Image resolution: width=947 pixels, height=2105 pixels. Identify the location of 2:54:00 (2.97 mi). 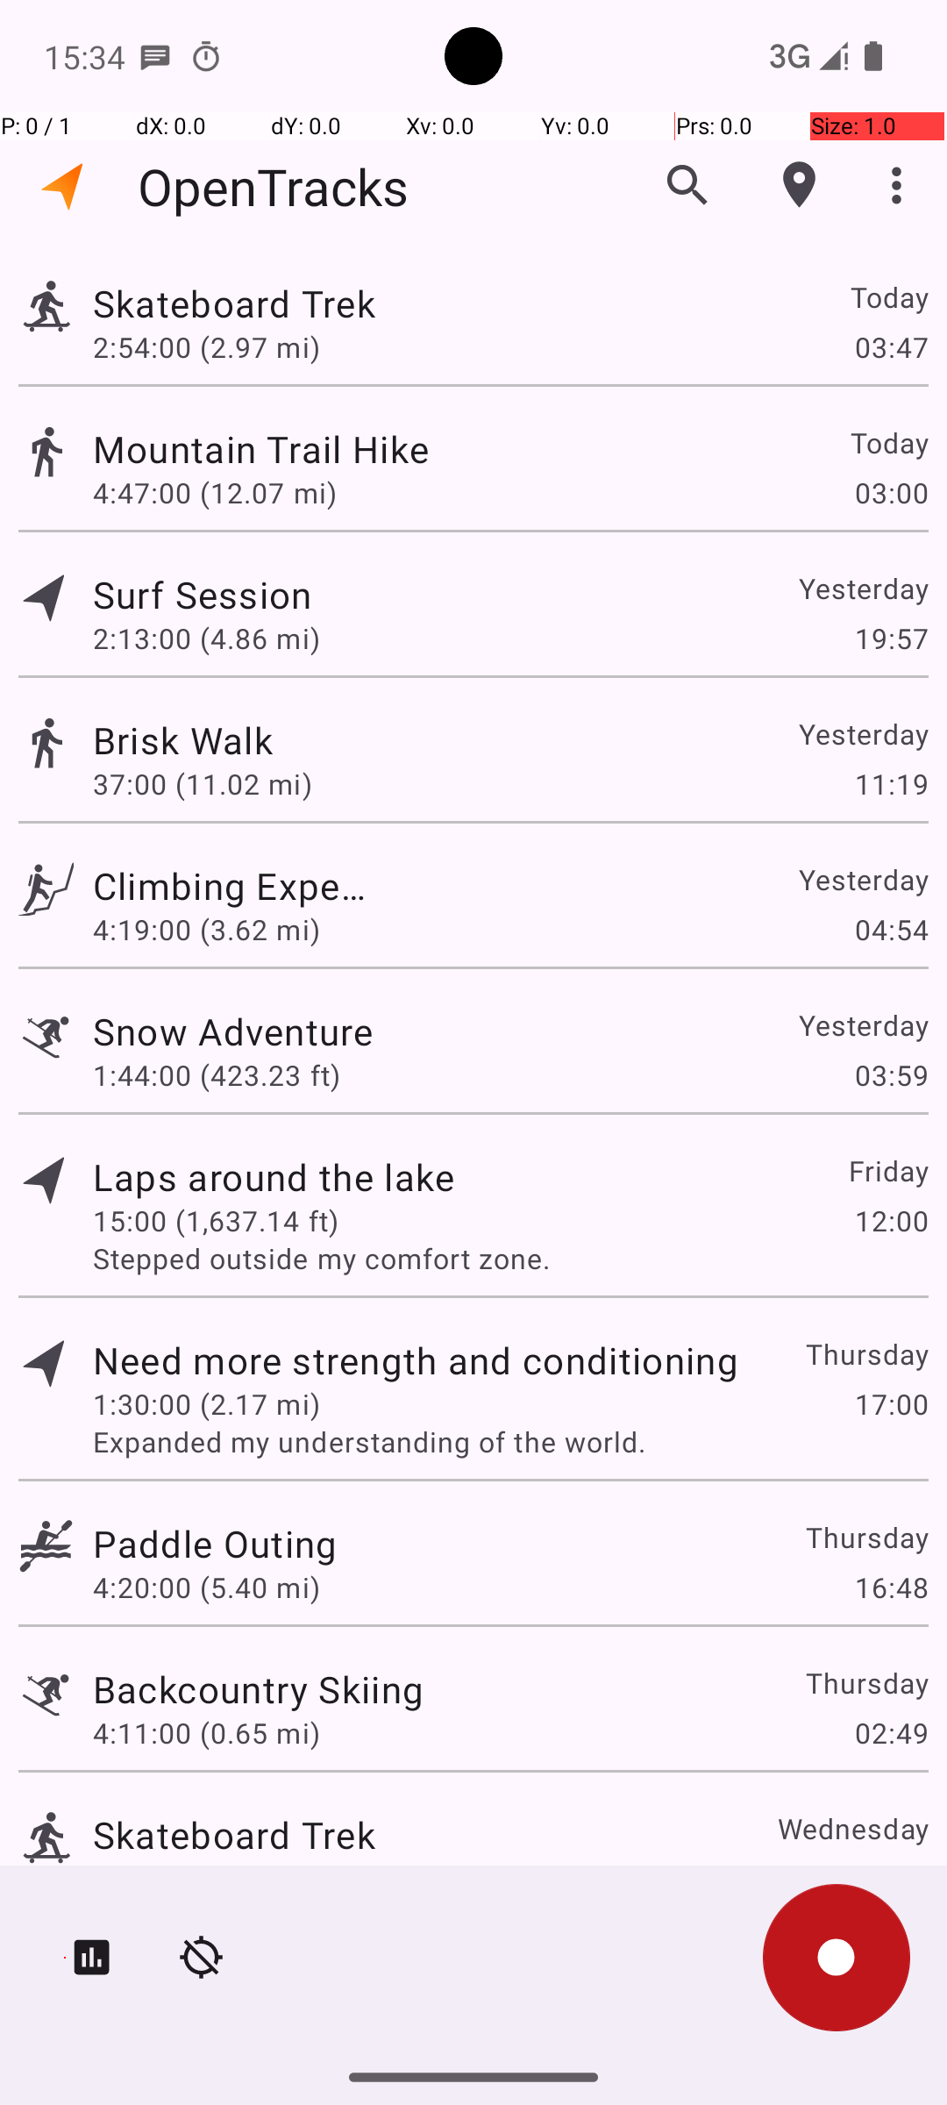
(216, 346).